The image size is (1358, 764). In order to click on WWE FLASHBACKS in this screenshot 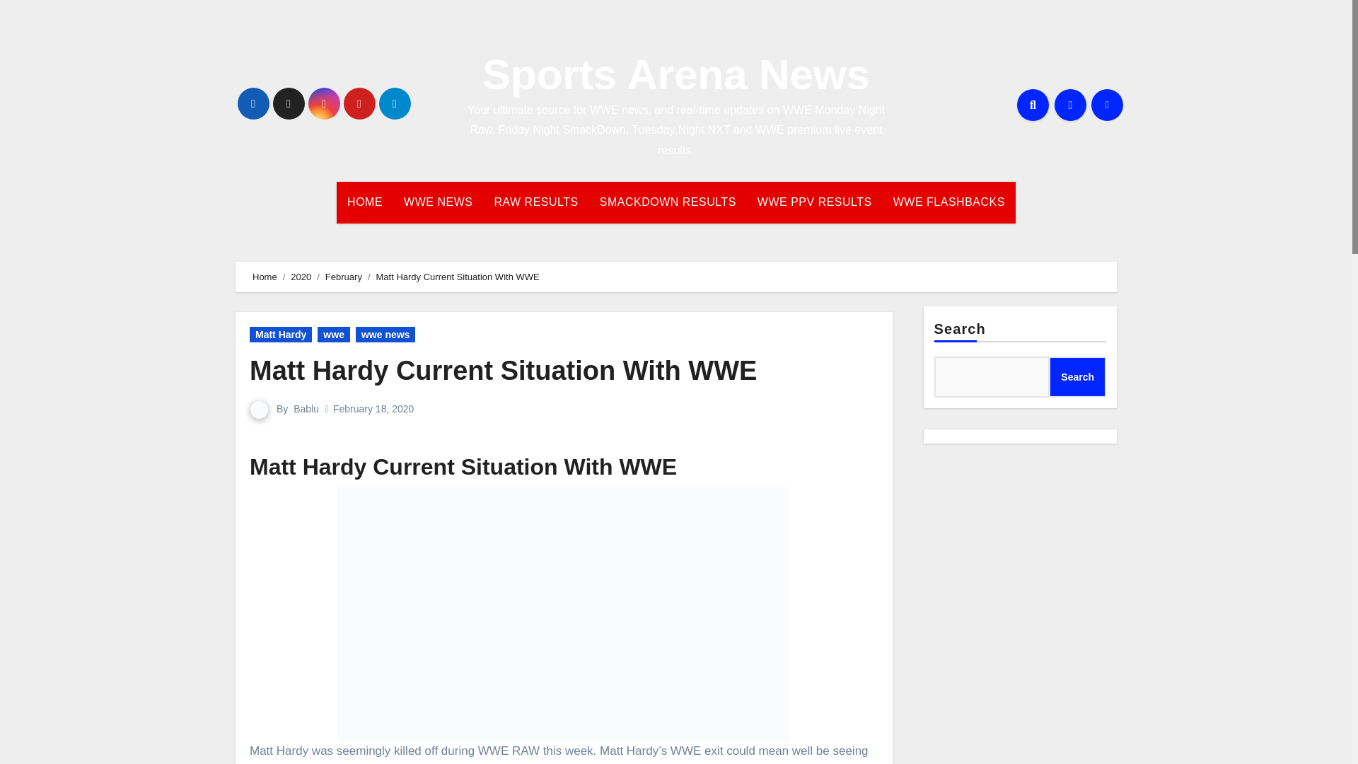, I will do `click(949, 202)`.